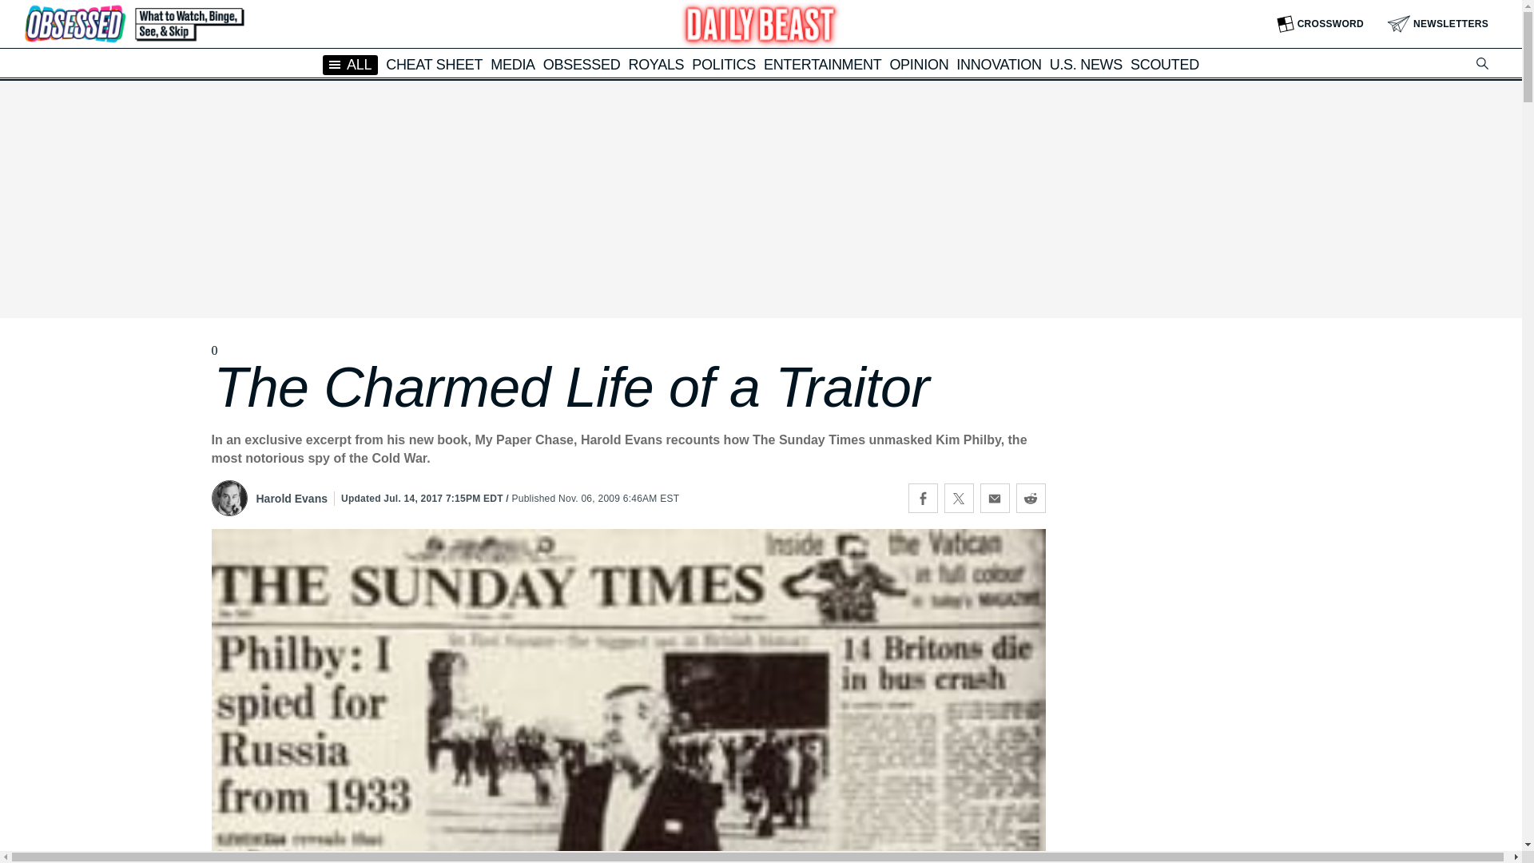 The height and width of the screenshot is (863, 1534). What do you see at coordinates (1086, 64) in the screenshot?
I see `U.S. NEWS` at bounding box center [1086, 64].